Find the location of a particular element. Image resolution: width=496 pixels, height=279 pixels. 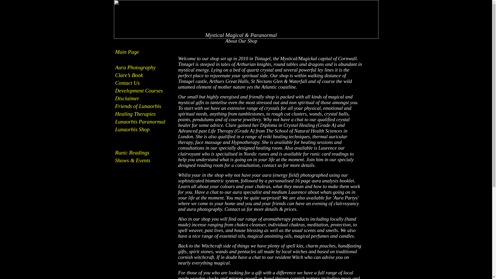

Aura Photography is located at coordinates (135, 67).